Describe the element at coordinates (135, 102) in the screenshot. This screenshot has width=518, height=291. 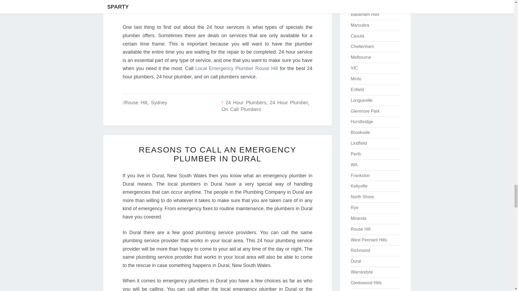
I see `Rouse Hill` at that location.